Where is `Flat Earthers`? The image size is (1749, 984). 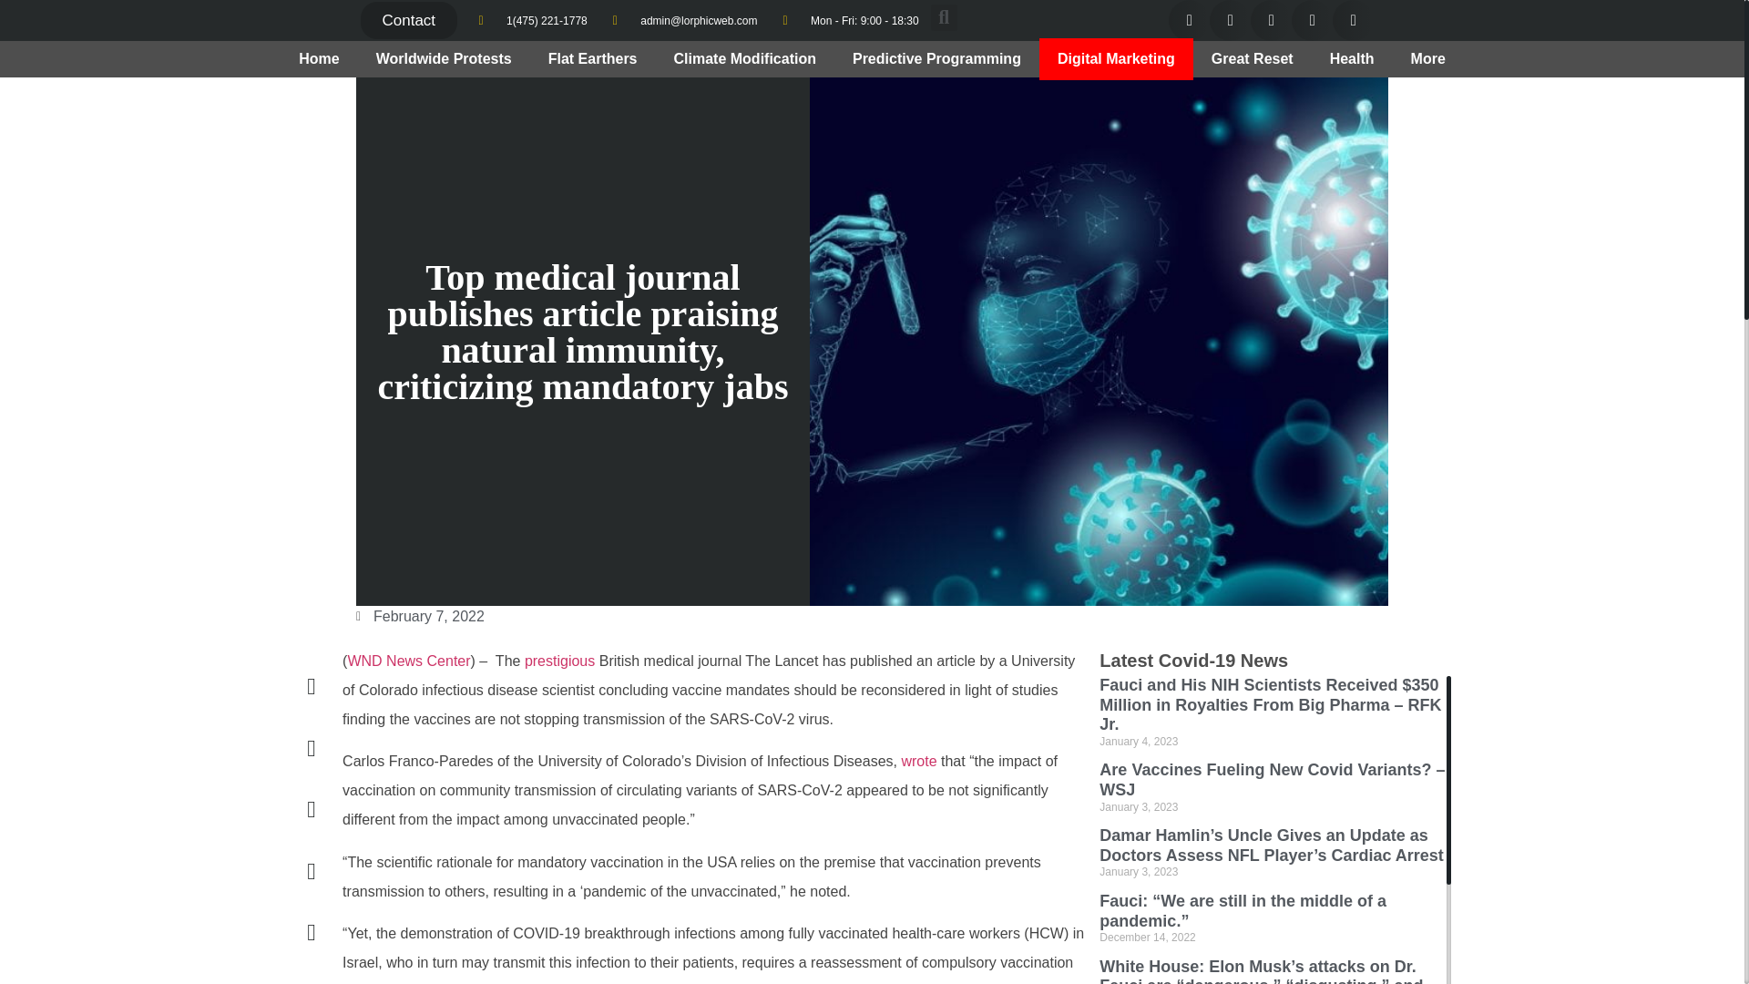 Flat Earthers is located at coordinates (592, 58).